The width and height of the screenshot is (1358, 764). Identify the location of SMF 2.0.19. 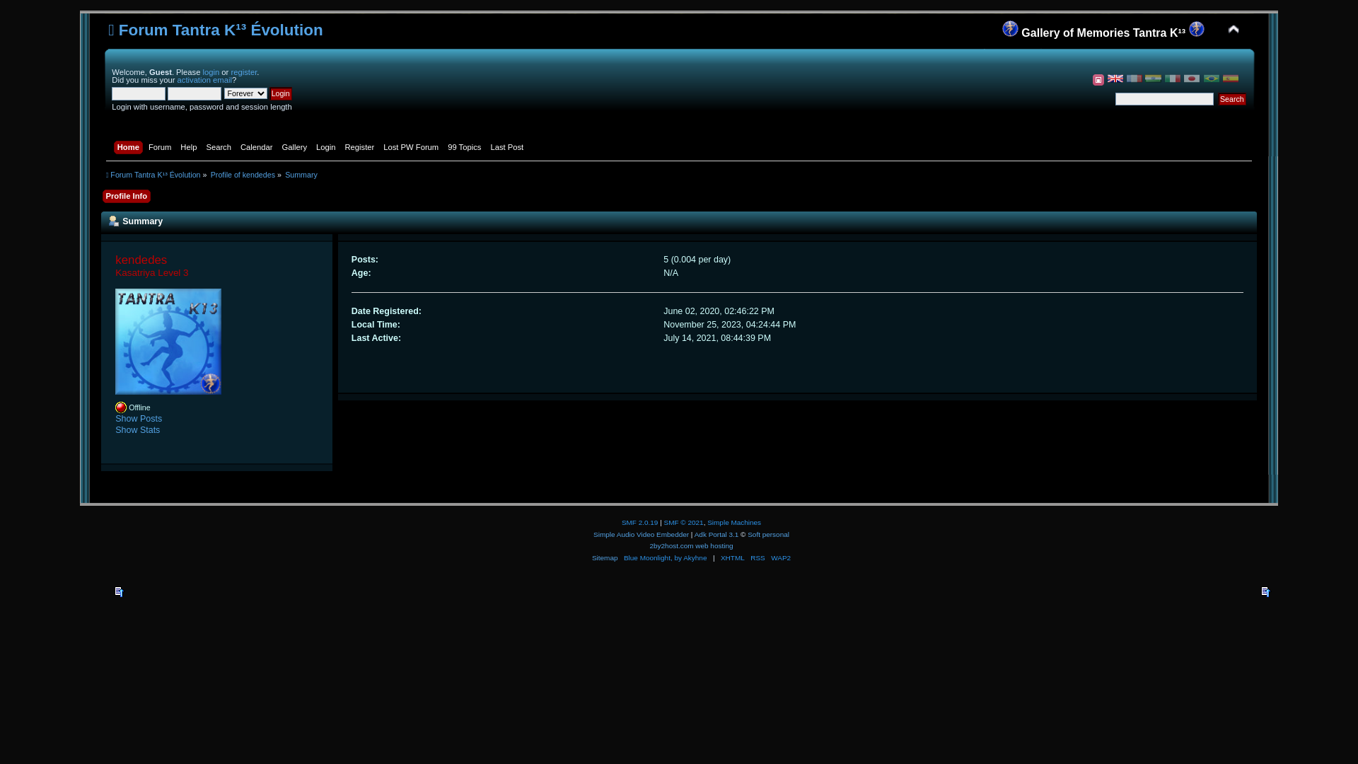
(640, 522).